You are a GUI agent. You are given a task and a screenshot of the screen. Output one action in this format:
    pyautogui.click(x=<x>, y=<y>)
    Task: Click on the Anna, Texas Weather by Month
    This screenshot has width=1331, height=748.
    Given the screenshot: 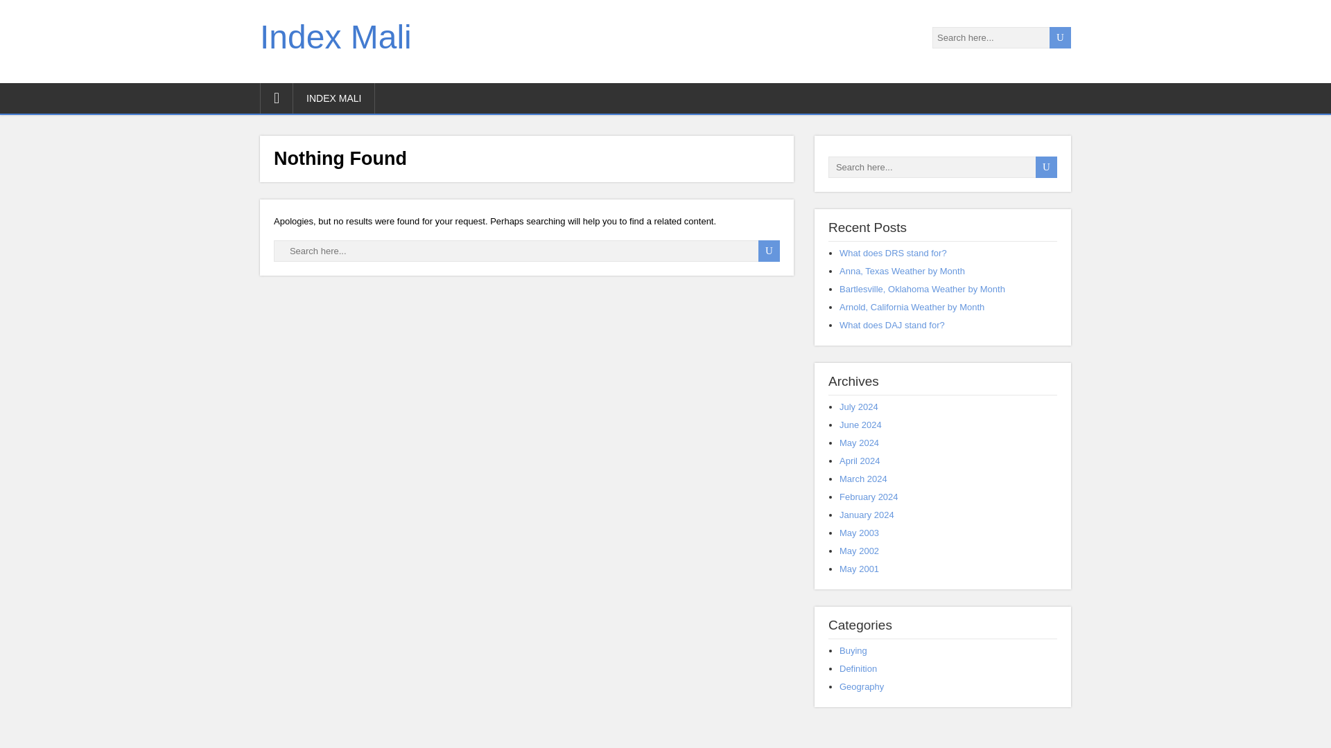 What is the action you would take?
    pyautogui.click(x=903, y=271)
    